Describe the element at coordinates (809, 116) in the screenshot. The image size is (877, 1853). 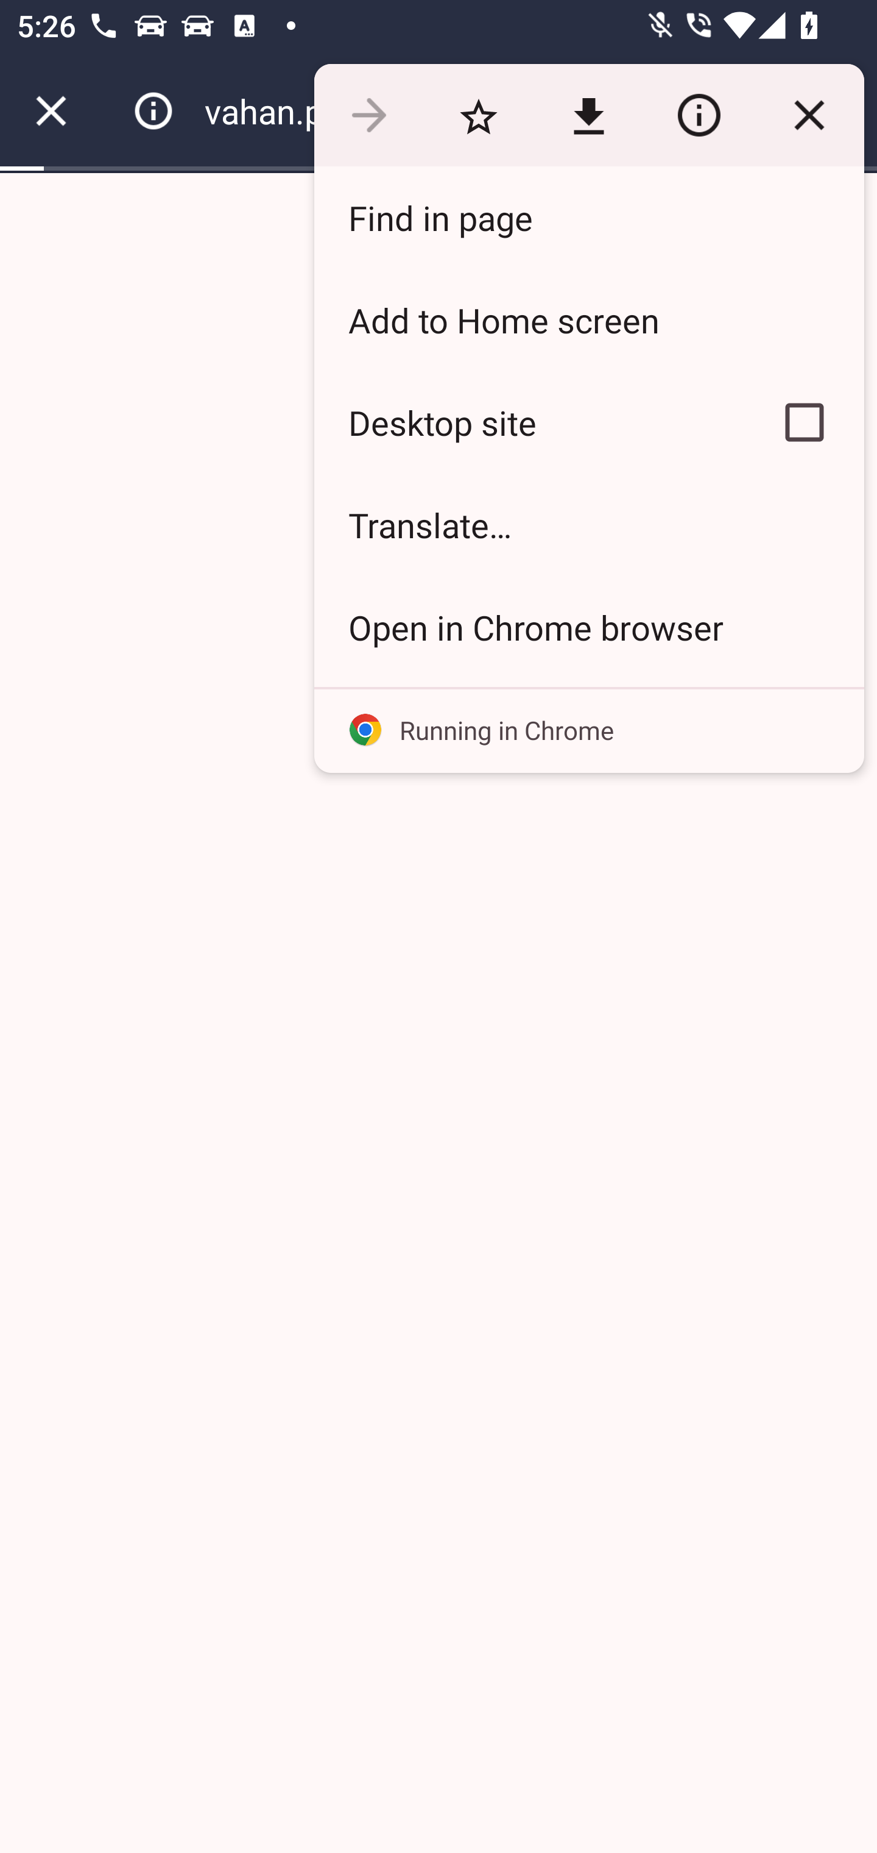
I see `Stop refreshing` at that location.